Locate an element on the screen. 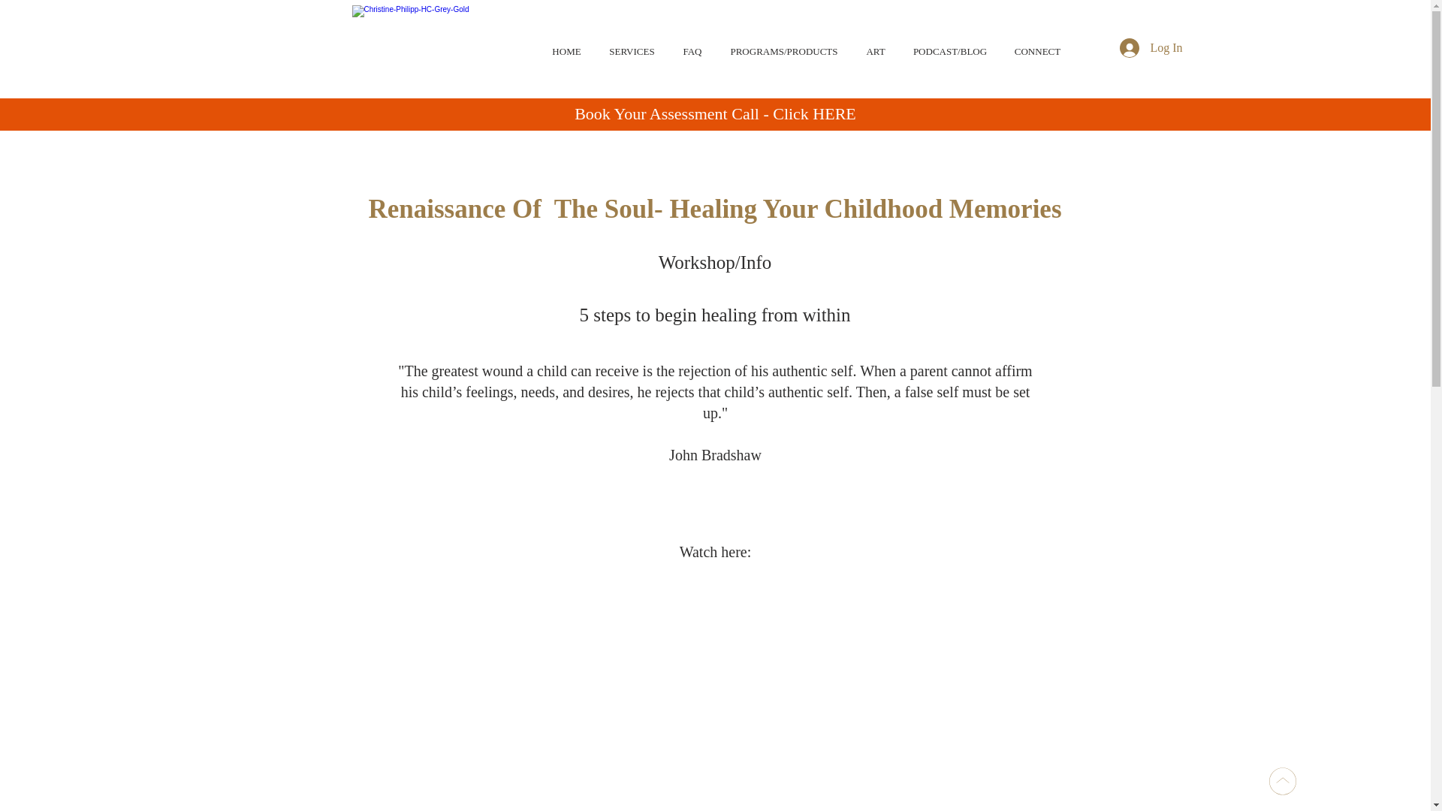 The image size is (1442, 811). CONNECT is located at coordinates (1037, 45).